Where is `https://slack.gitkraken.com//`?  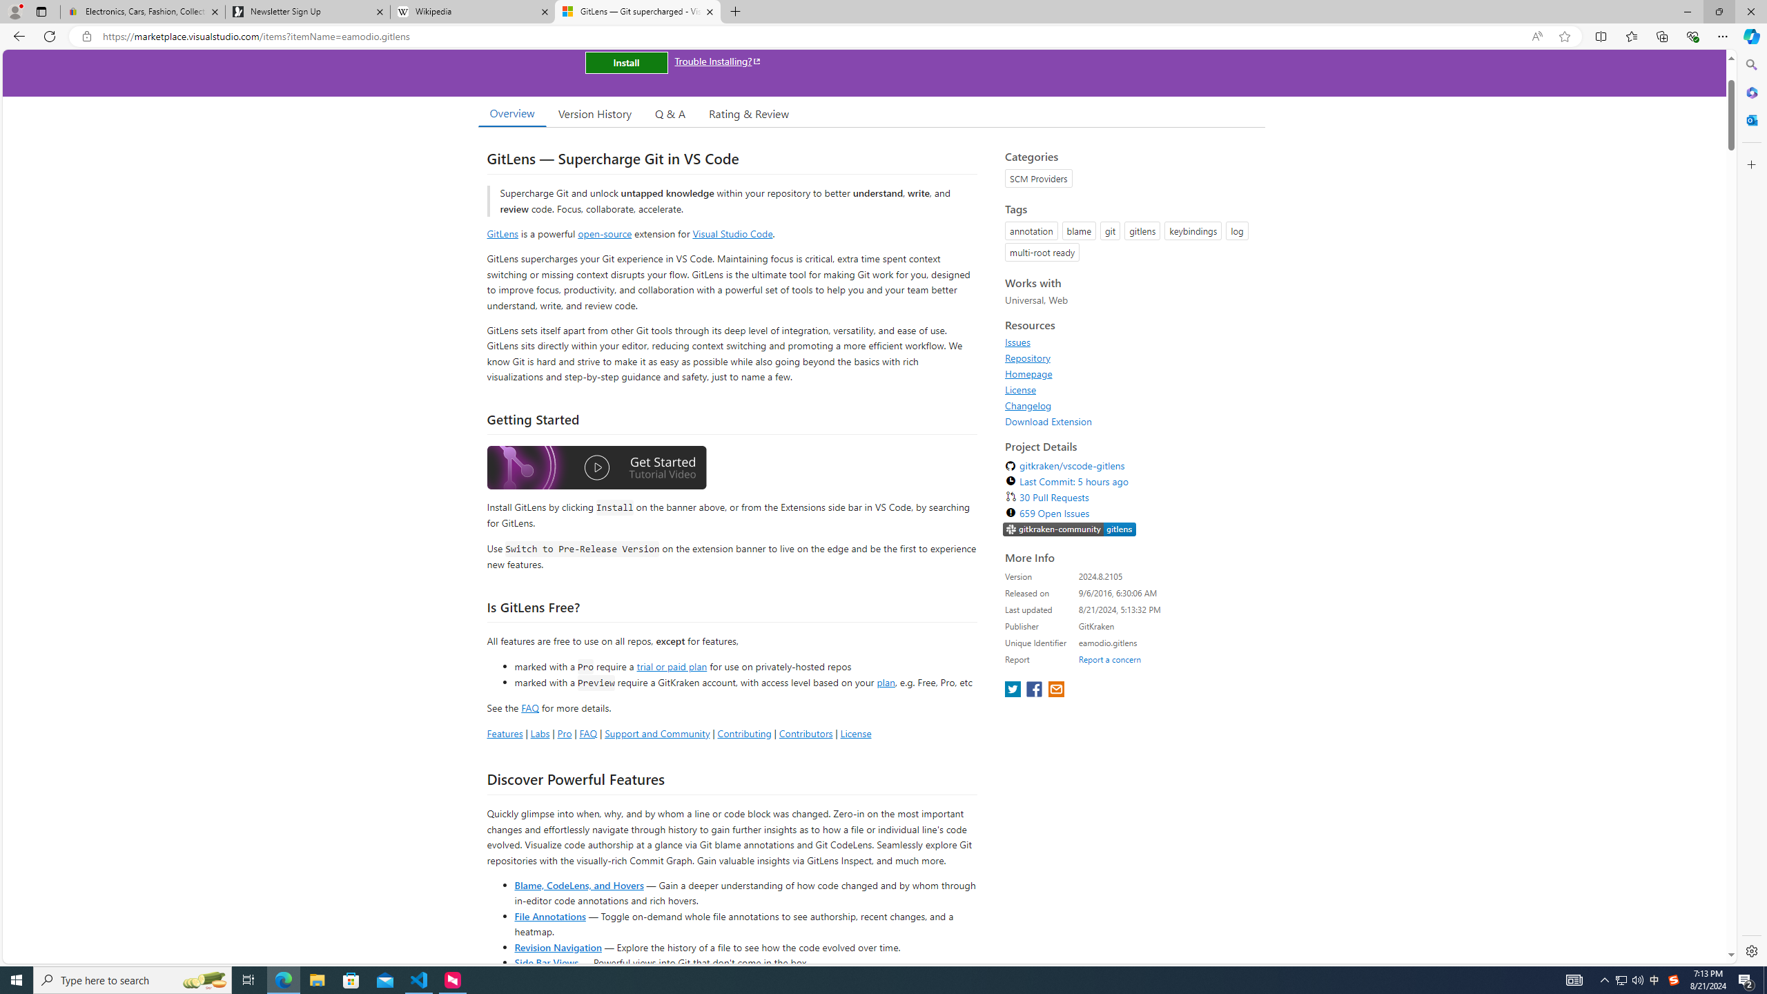 https://slack.gitkraken.com// is located at coordinates (1070, 530).